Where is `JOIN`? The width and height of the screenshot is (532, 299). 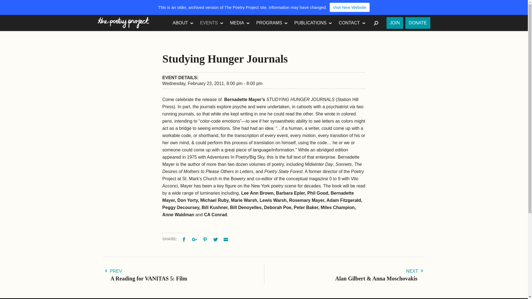
JOIN is located at coordinates (395, 23).